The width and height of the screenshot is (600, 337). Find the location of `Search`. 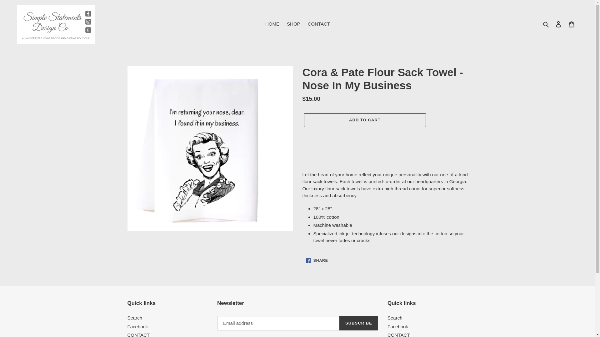

Search is located at coordinates (546, 24).